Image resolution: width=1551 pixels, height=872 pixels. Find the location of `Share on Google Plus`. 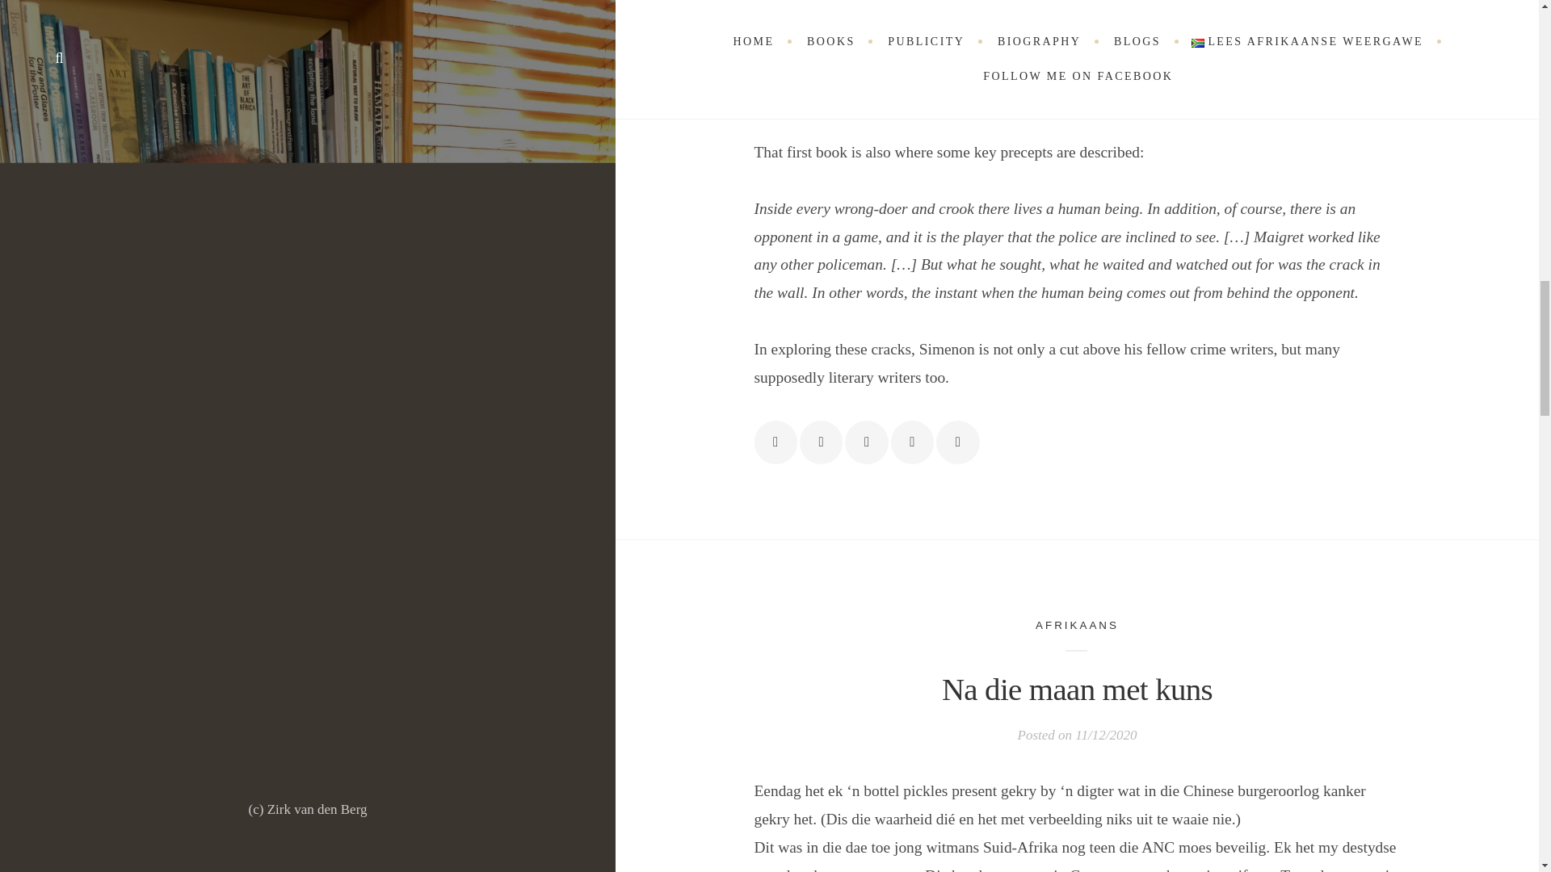

Share on Google Plus is located at coordinates (866, 441).